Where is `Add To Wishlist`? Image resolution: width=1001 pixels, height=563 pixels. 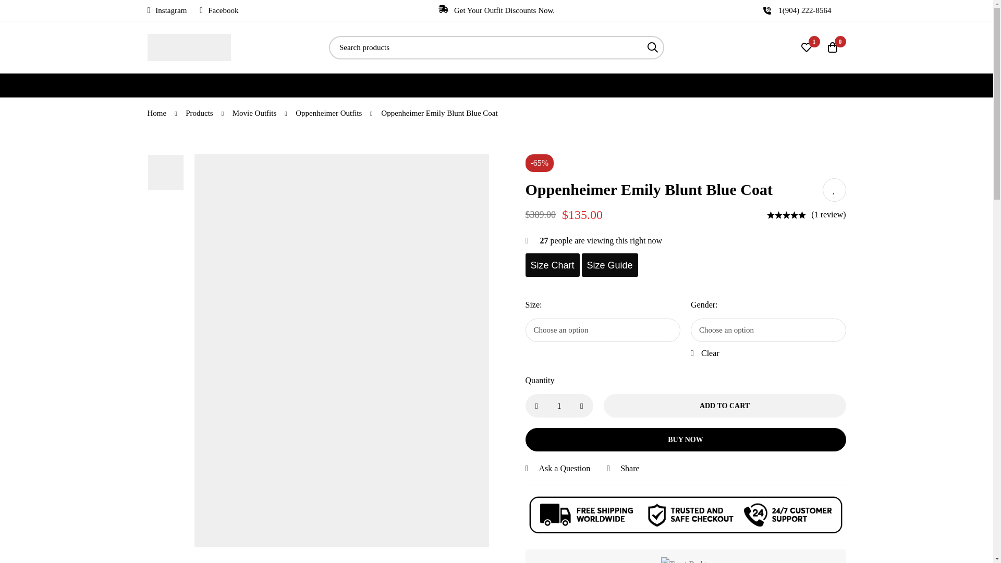 Add To Wishlist is located at coordinates (834, 190).